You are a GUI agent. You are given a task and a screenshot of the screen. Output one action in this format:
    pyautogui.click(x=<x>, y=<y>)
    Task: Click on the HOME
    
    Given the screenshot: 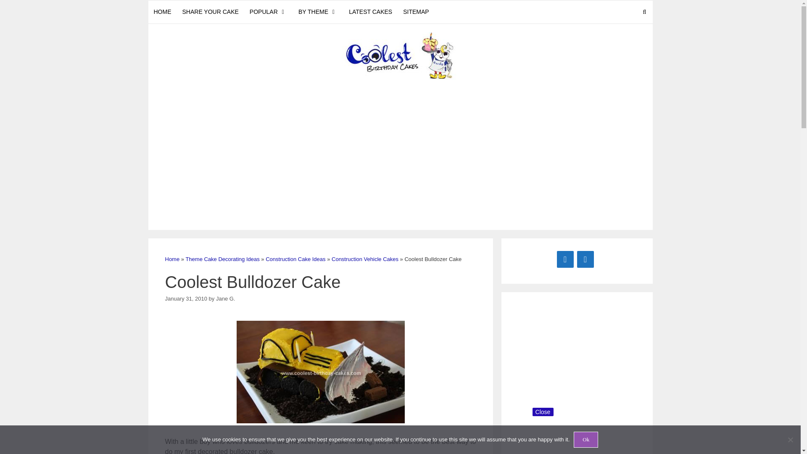 What is the action you would take?
    pyautogui.click(x=162, y=12)
    